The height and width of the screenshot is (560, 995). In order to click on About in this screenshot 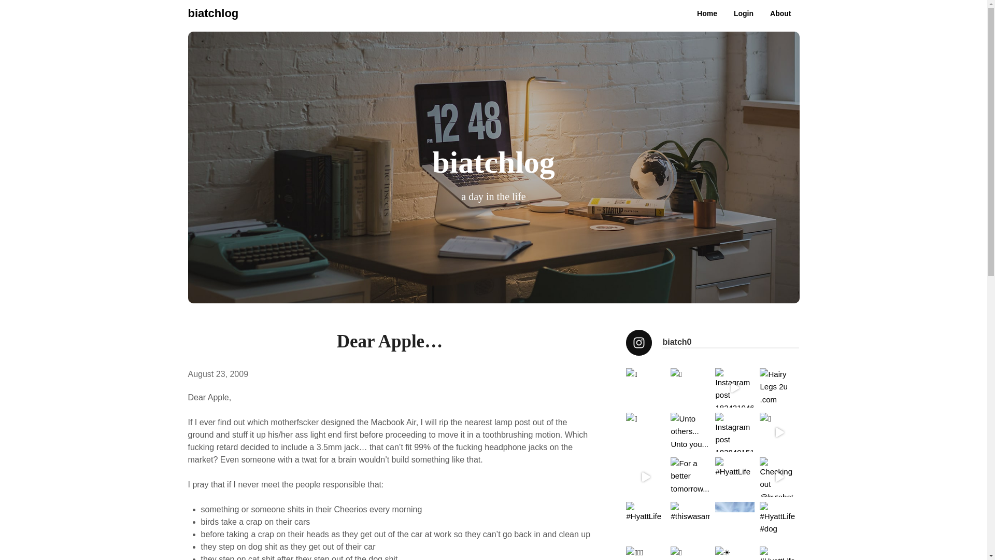, I will do `click(780, 13)`.